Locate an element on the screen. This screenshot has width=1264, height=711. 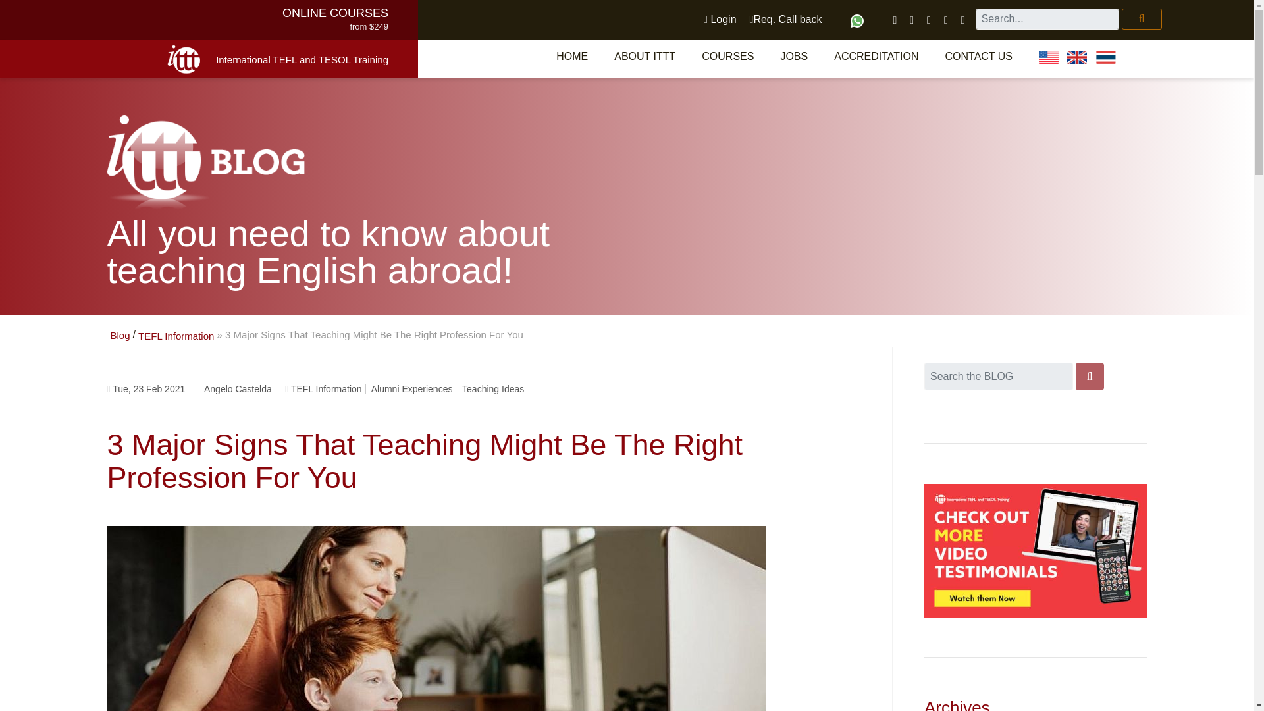
ABOUT ITTT is located at coordinates (645, 56).